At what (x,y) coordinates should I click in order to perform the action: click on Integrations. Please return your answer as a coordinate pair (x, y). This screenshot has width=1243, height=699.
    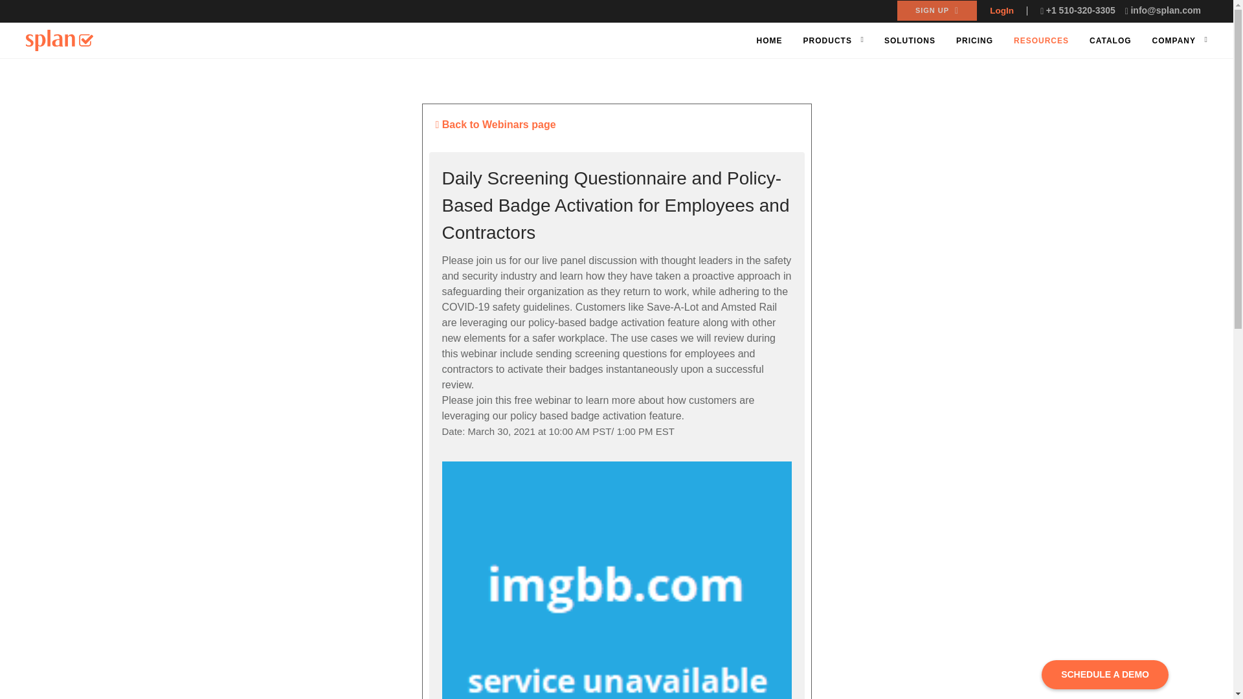
    Looking at the image, I should click on (587, 574).